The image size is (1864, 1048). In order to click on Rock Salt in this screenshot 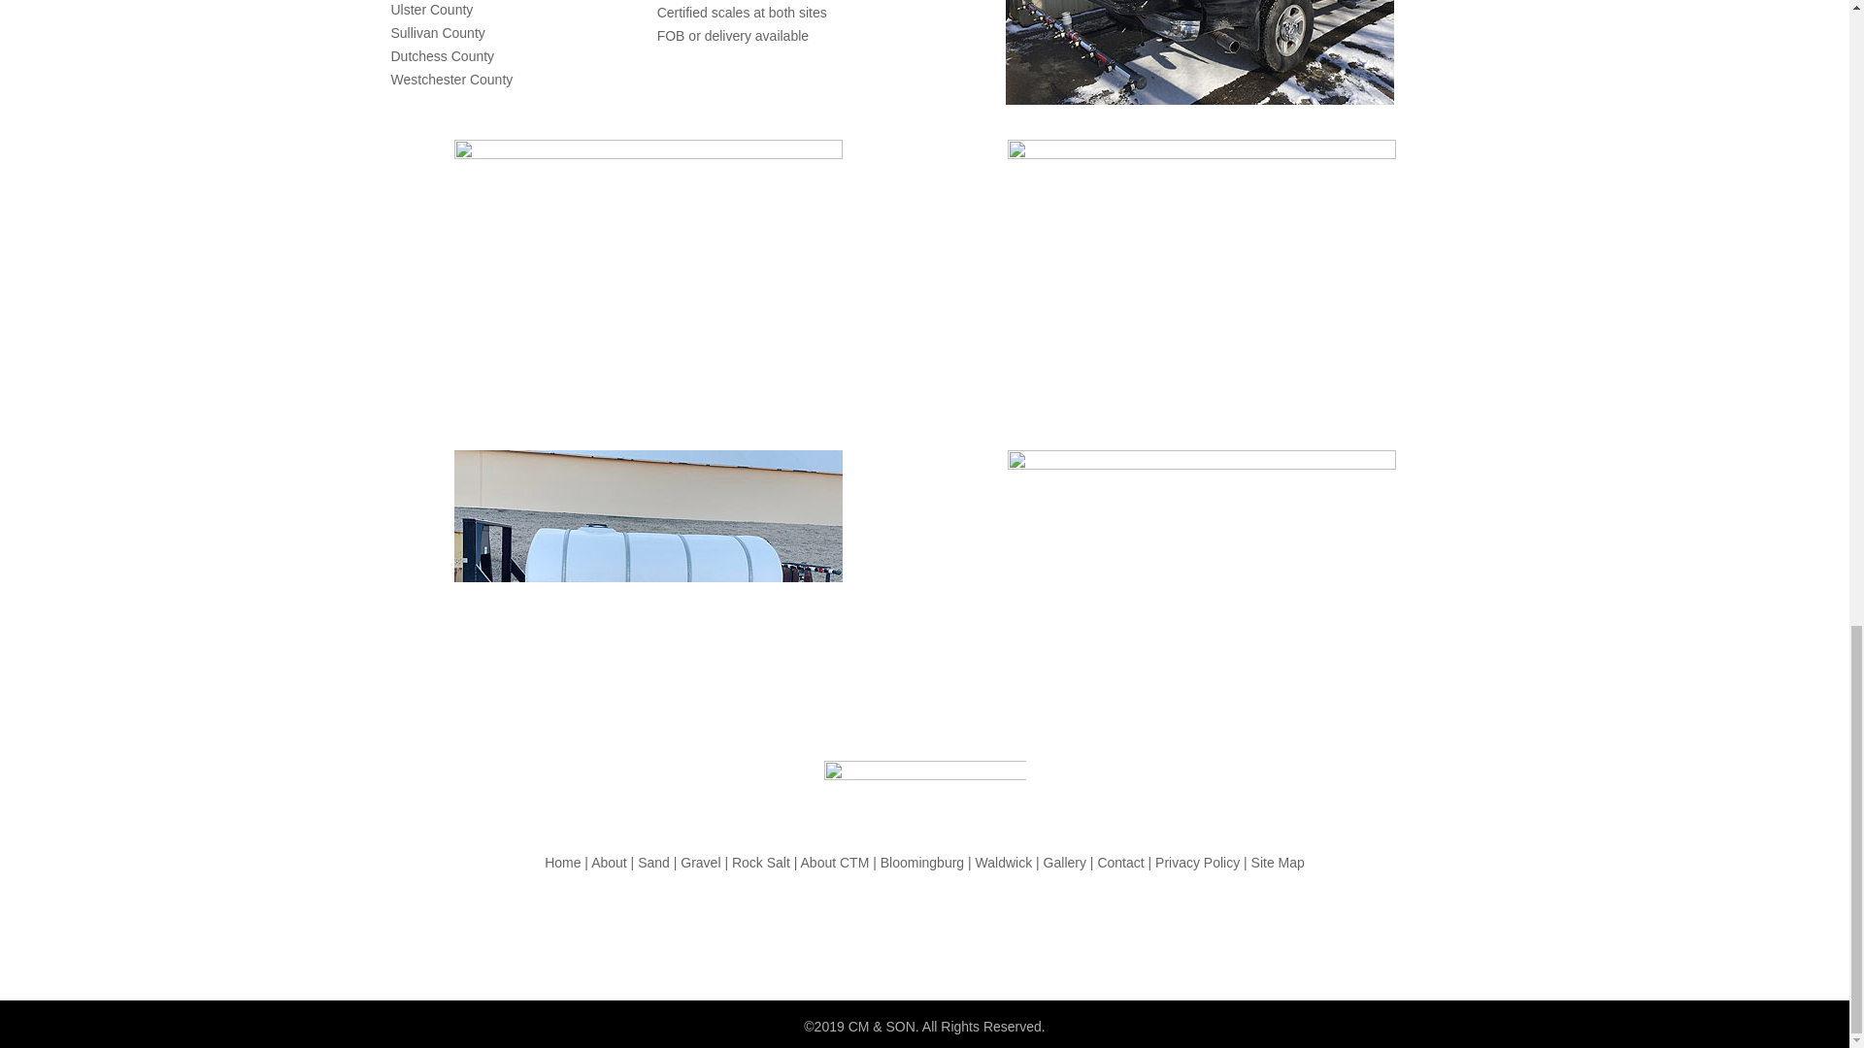, I will do `click(761, 863)`.